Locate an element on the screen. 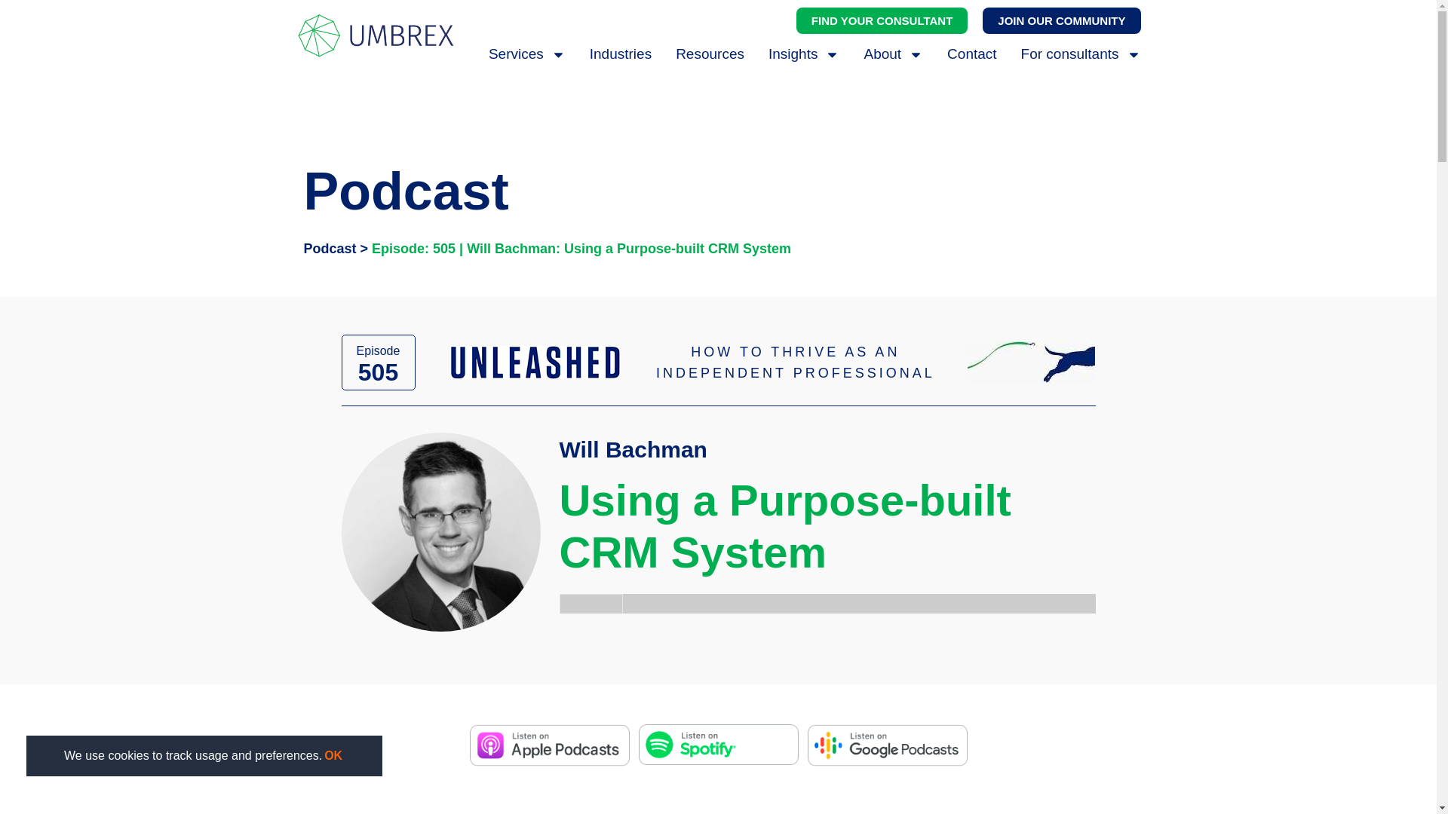  Services is located at coordinates (527, 54).